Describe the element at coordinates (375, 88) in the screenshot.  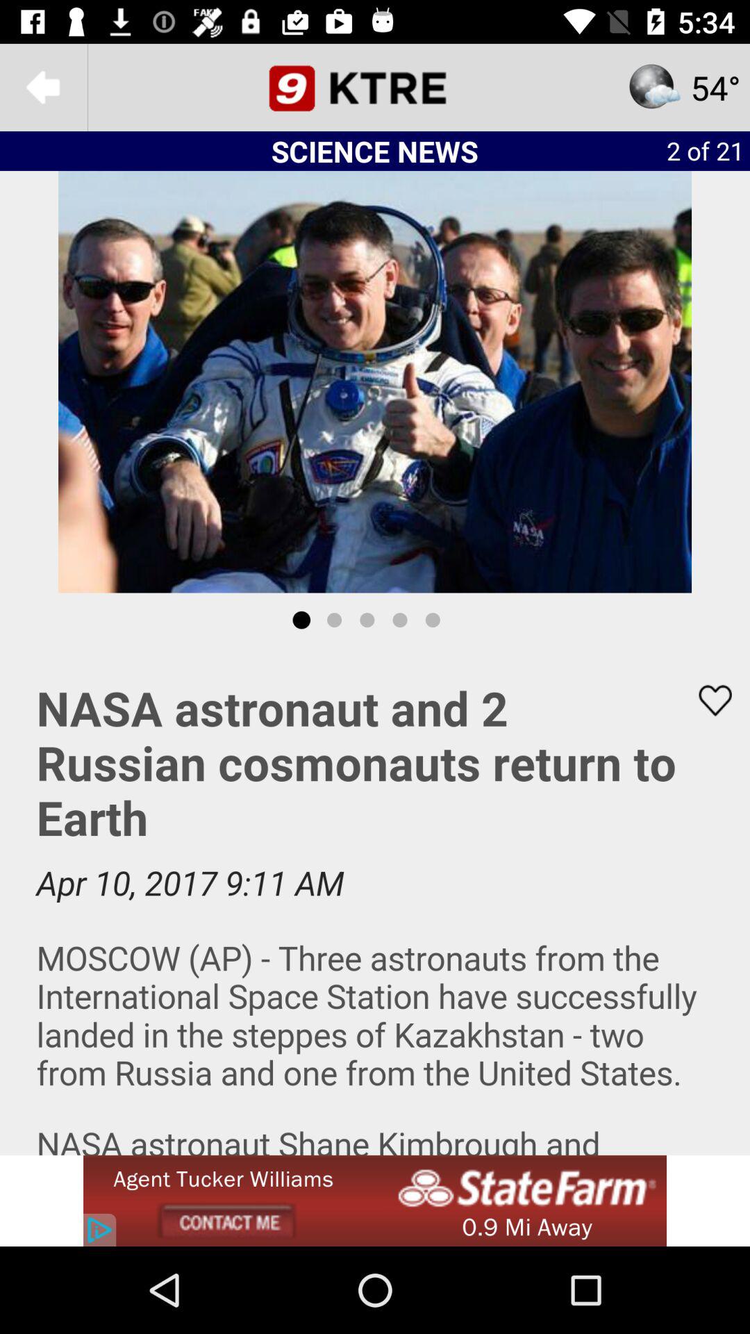
I see `news channel` at that location.